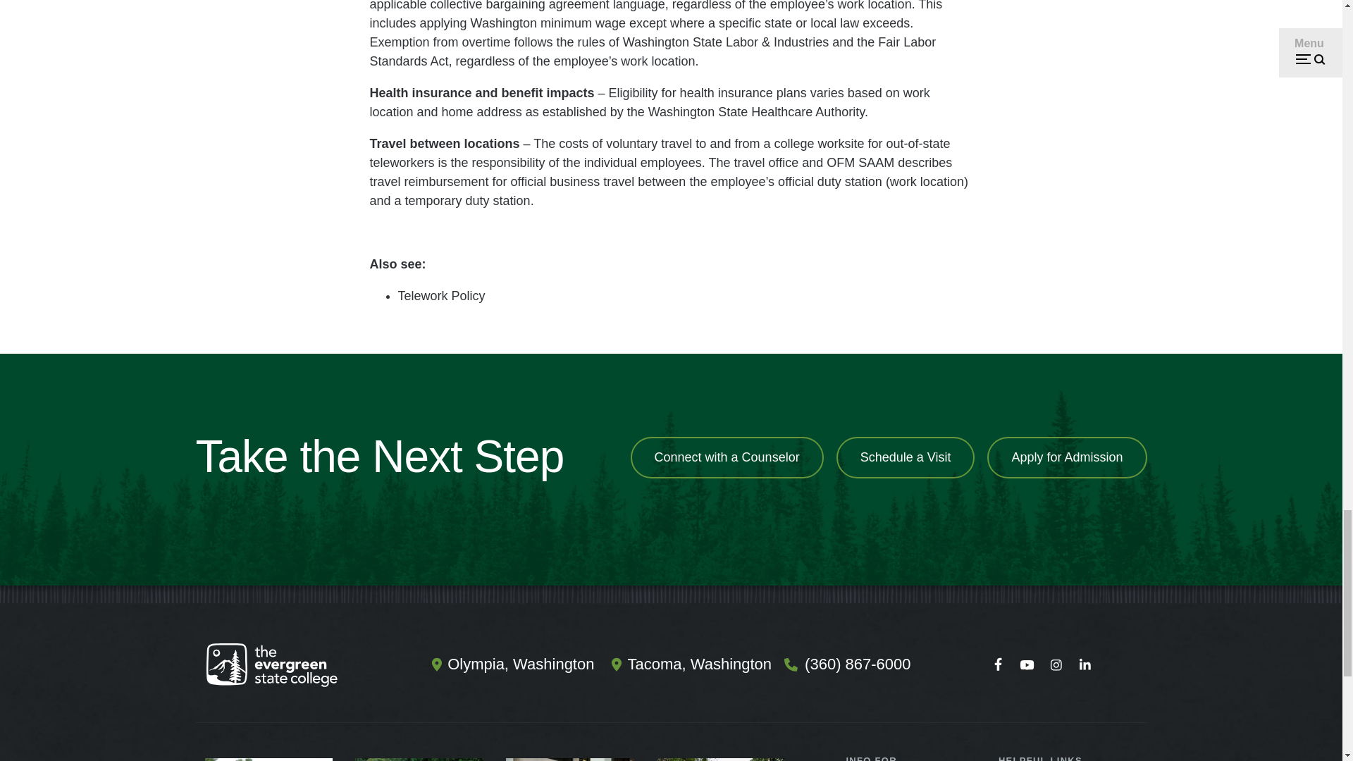  What do you see at coordinates (1067, 457) in the screenshot?
I see `Apply for Admission` at bounding box center [1067, 457].